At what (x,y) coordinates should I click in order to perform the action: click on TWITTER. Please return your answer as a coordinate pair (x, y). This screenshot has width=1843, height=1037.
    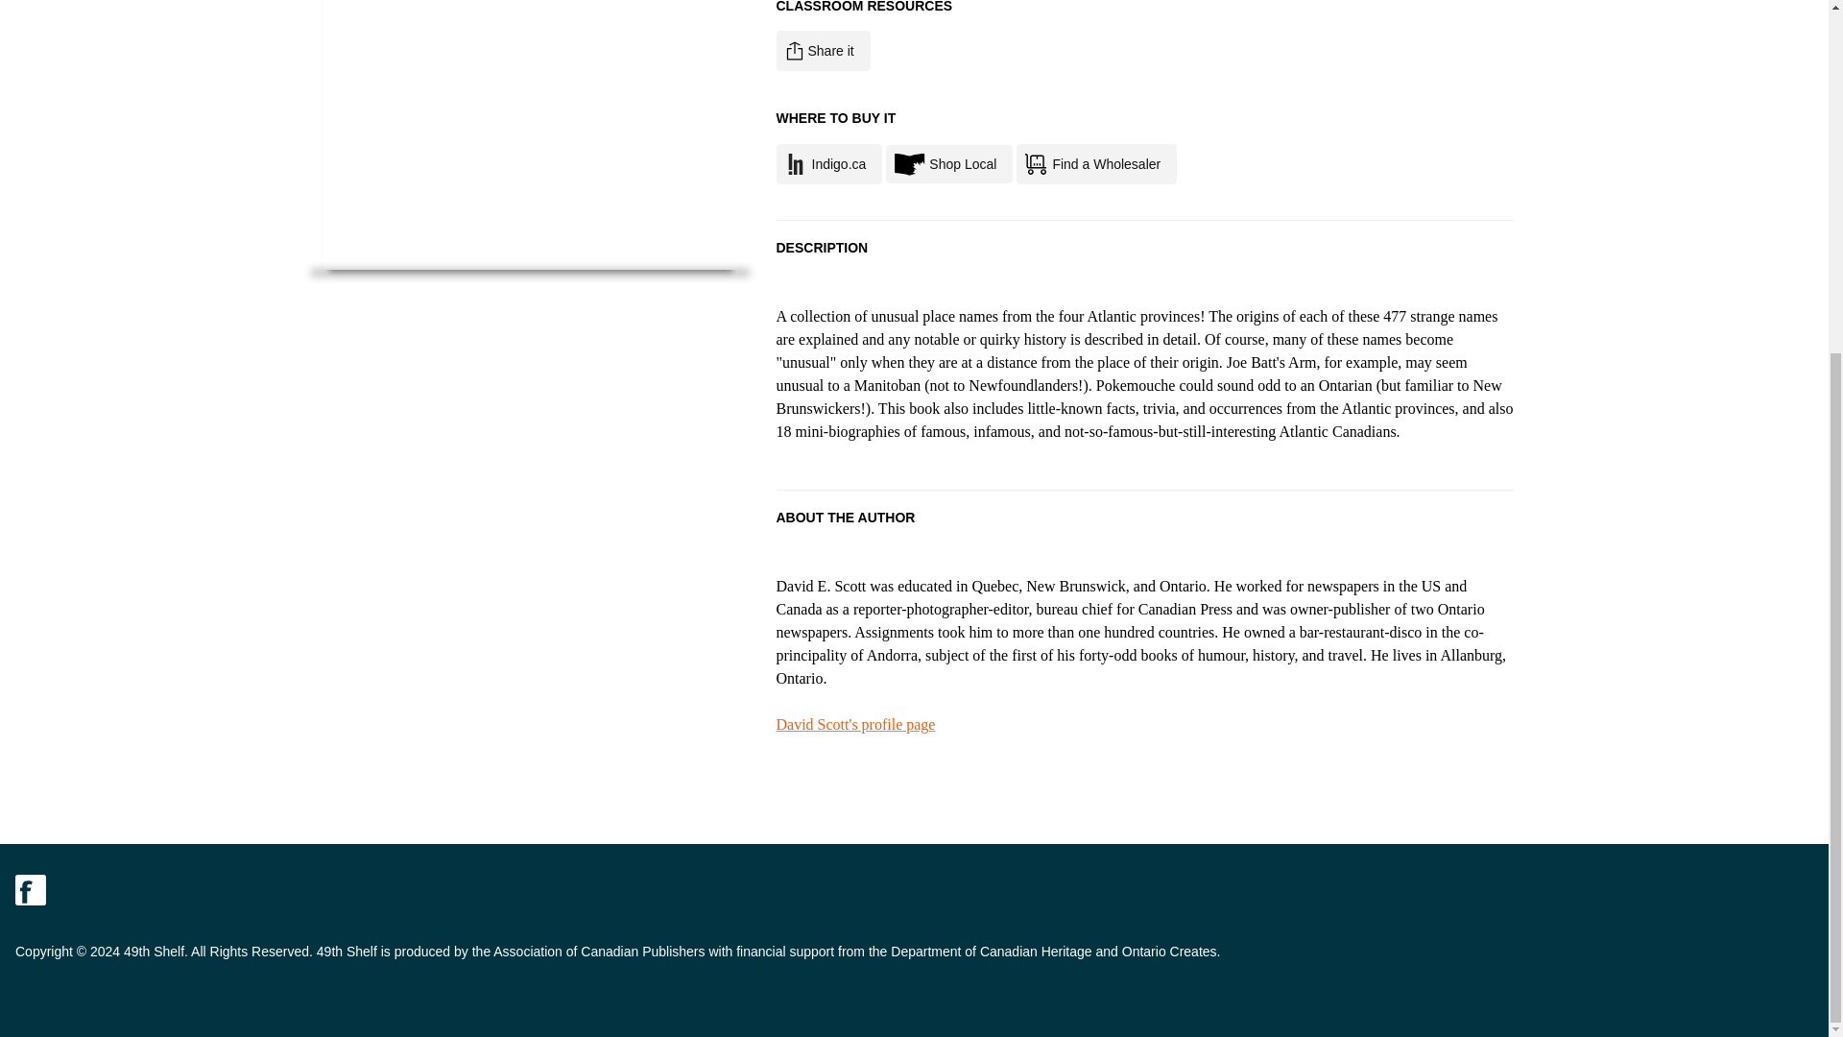
    Looking at the image, I should click on (73, 889).